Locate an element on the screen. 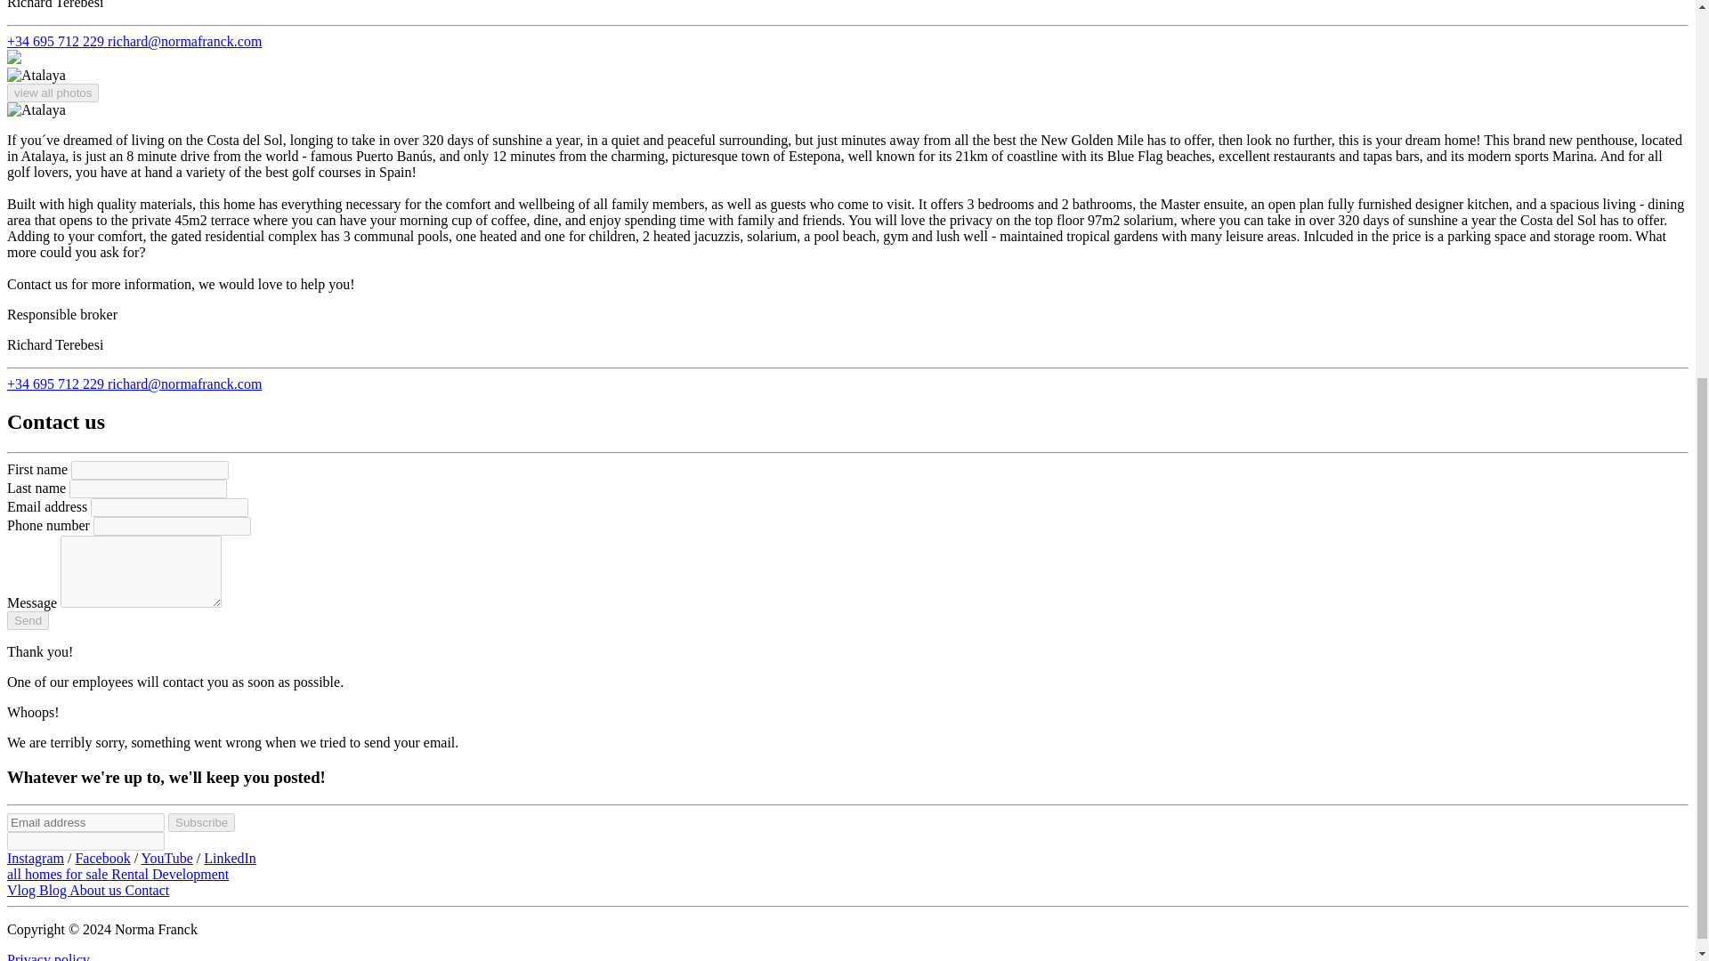 This screenshot has width=1709, height=961. Blog is located at coordinates (54, 890).